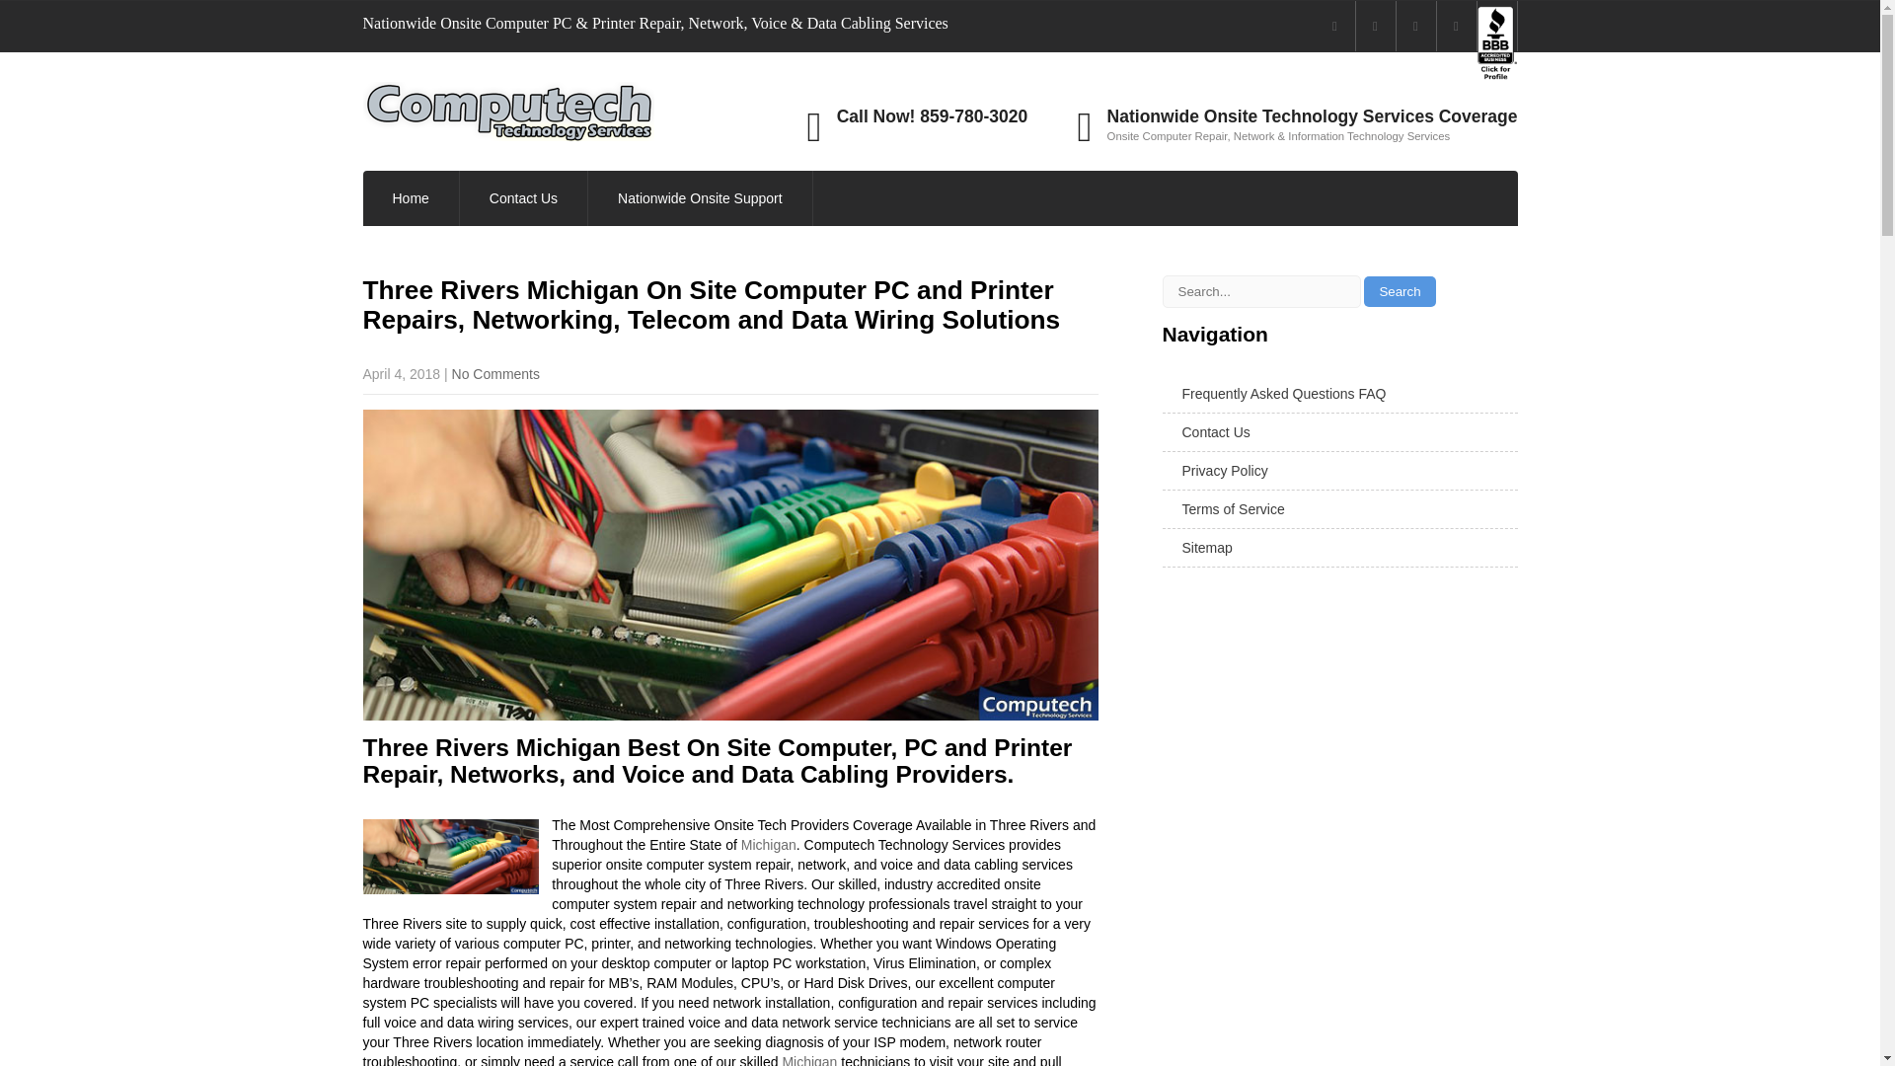 This screenshot has height=1066, width=1895. Describe the element at coordinates (495, 373) in the screenshot. I see `No Comments` at that location.